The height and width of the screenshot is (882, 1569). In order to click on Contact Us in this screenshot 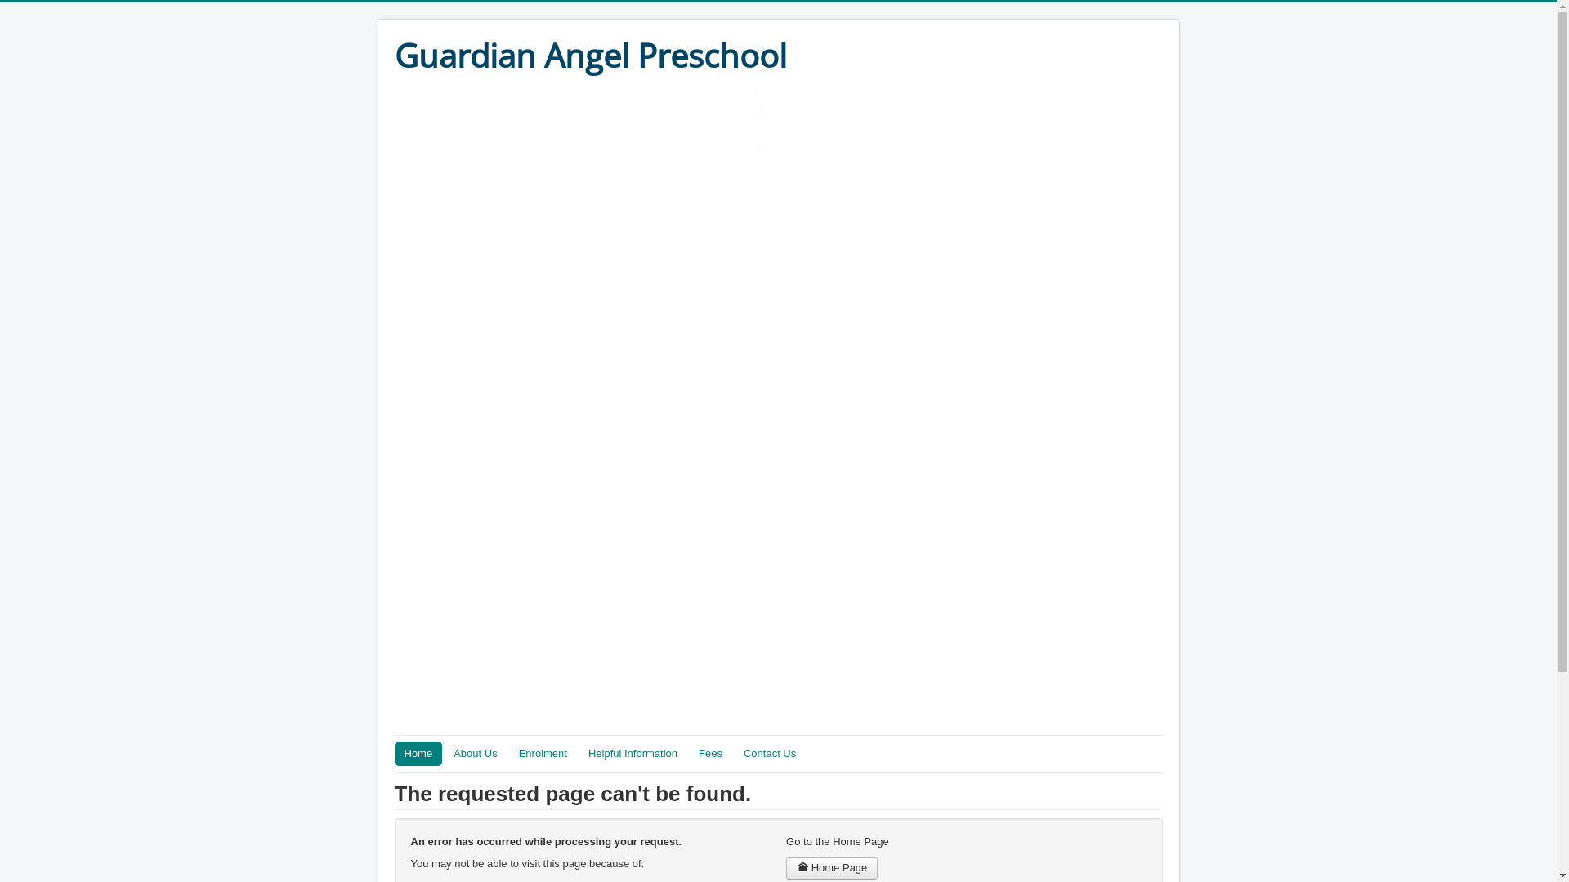, I will do `click(770, 754)`.